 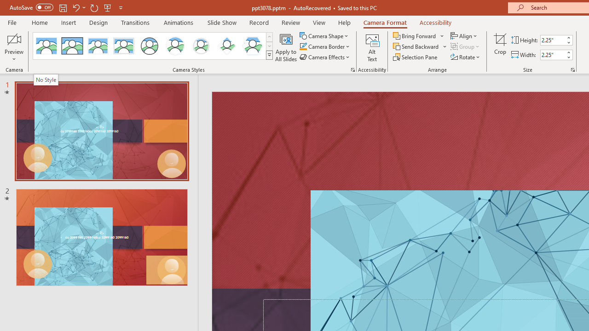 What do you see at coordinates (46, 80) in the screenshot?
I see `No Style` at bounding box center [46, 80].